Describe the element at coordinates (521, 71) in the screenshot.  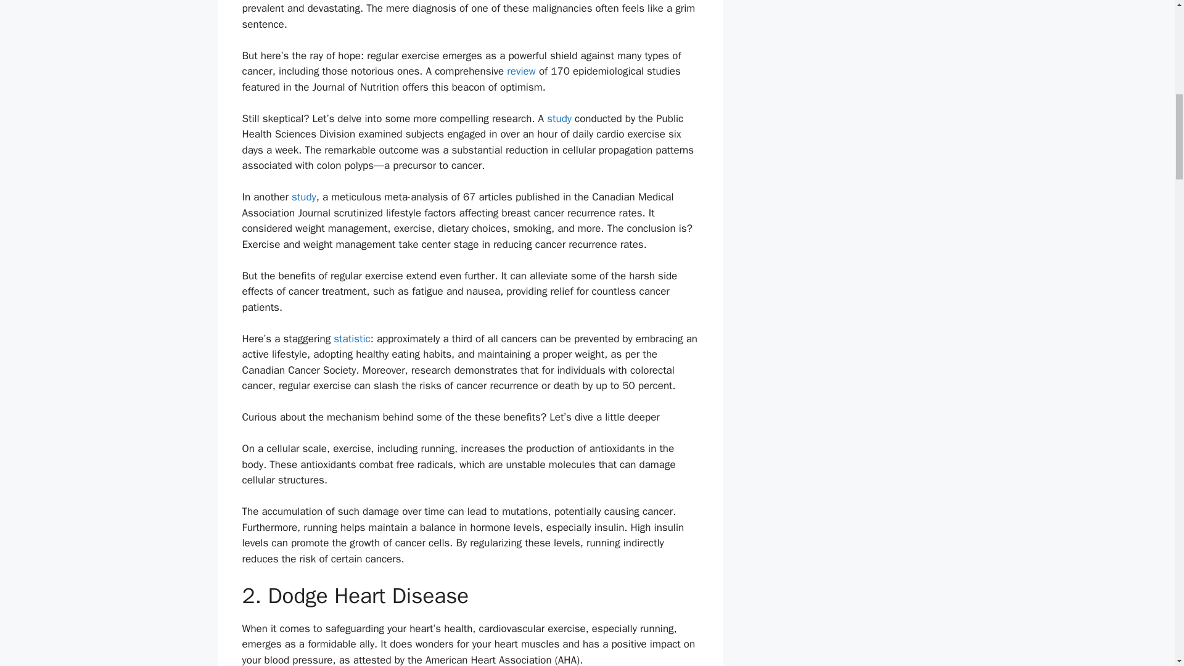
I see `review` at that location.